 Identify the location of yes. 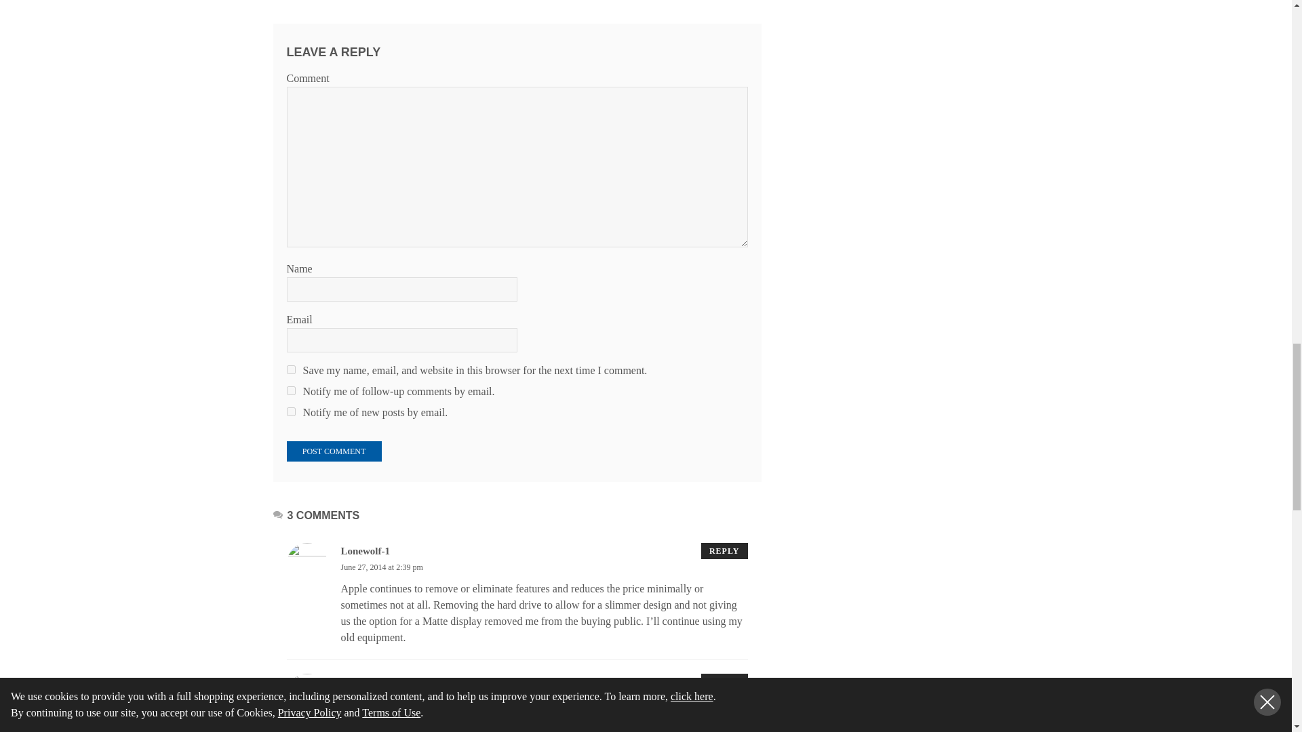
(290, 369).